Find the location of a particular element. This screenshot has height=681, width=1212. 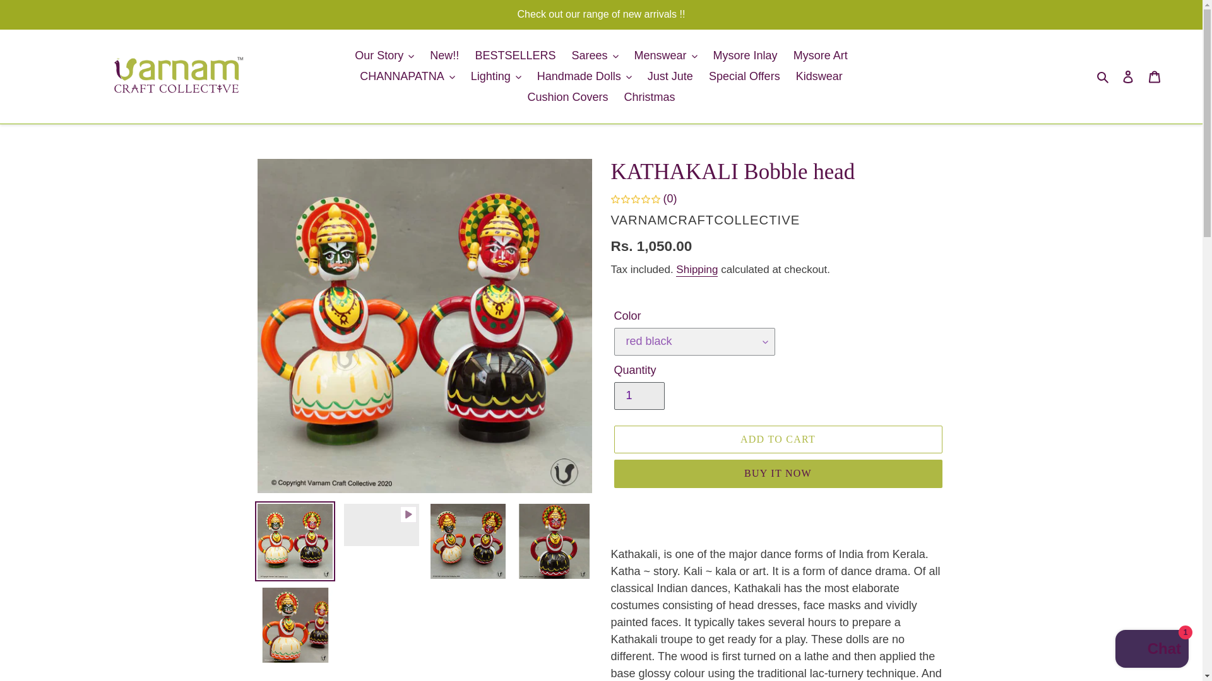

CHANNAPATNA is located at coordinates (407, 76).